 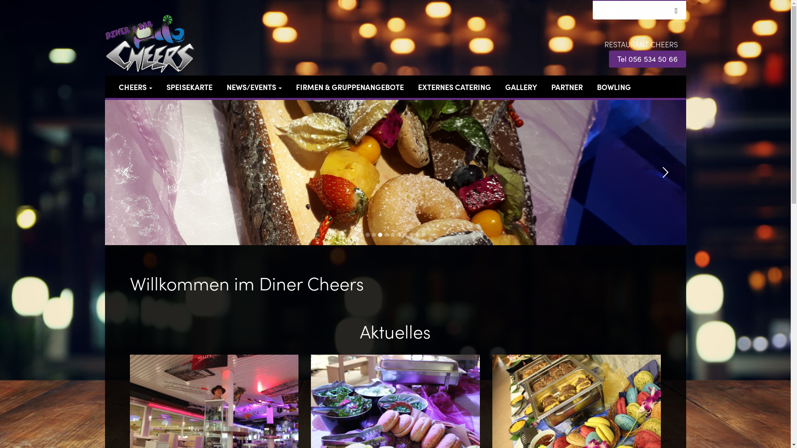 I want to click on Tel 056 534 50 66, so click(x=647, y=59).